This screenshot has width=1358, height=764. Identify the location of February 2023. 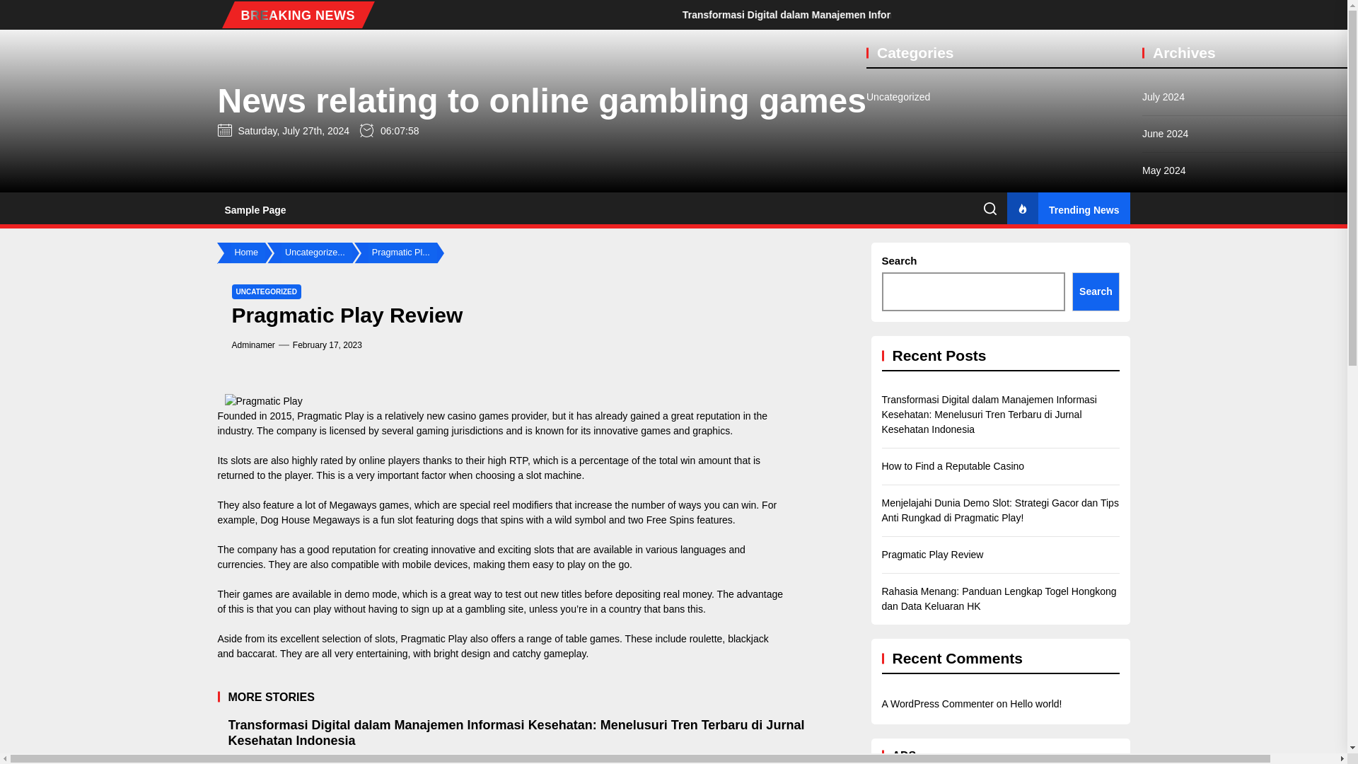
(1174, 722).